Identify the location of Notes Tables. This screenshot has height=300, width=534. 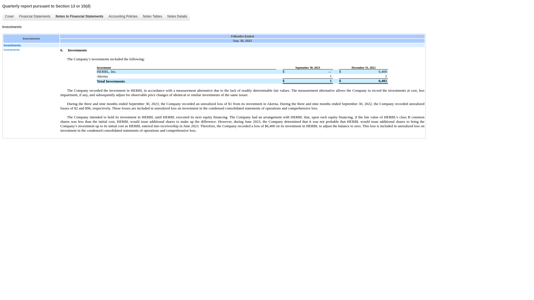
(152, 16).